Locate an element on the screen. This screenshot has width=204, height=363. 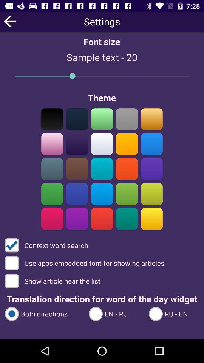
select color is located at coordinates (52, 169).